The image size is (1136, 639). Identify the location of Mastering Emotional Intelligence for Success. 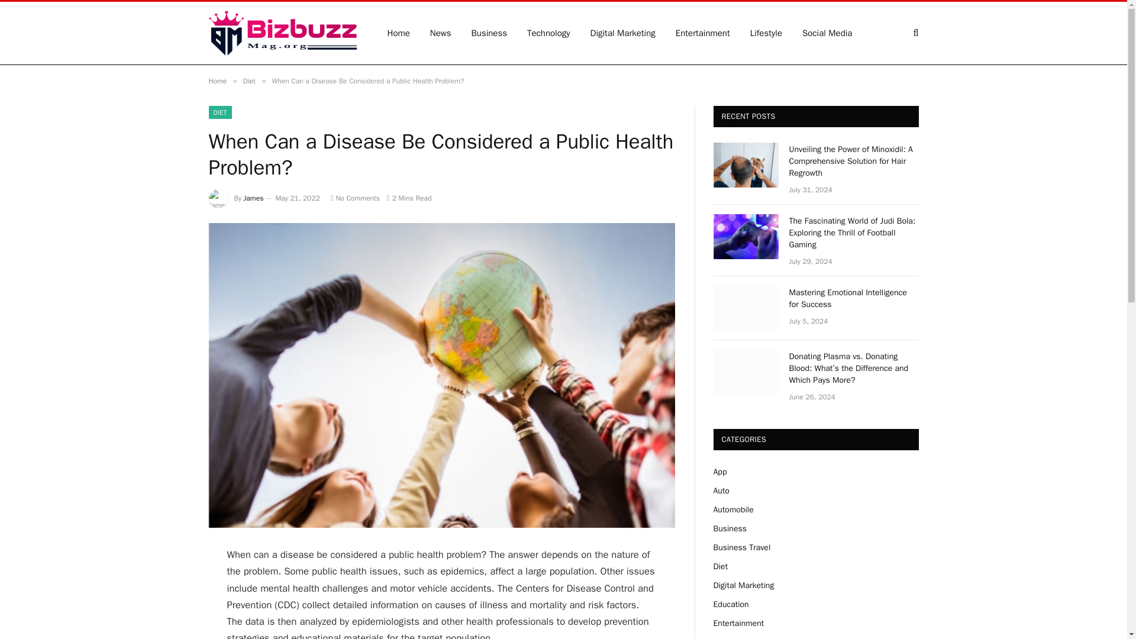
(854, 298).